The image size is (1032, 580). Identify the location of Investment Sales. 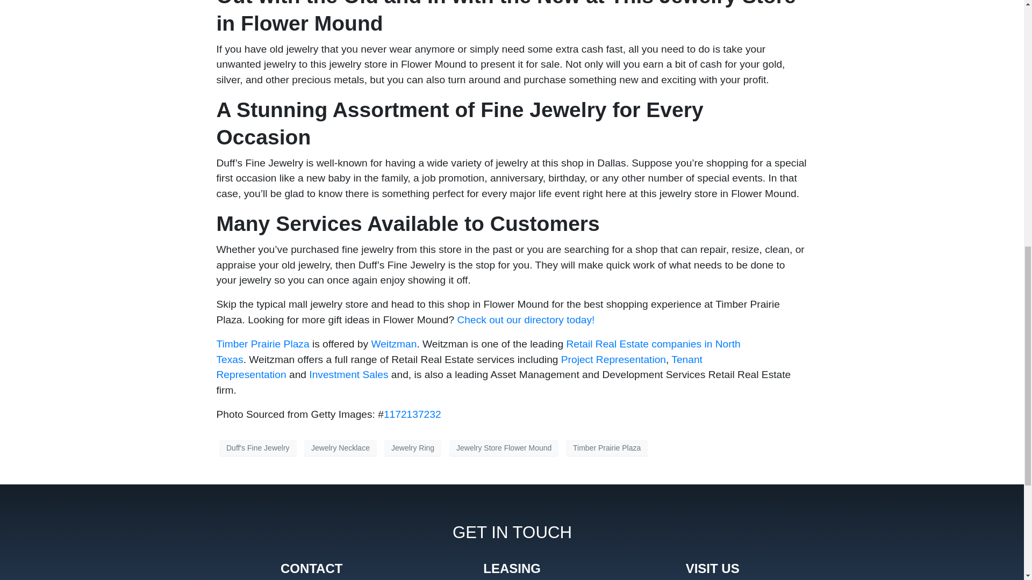
(348, 374).